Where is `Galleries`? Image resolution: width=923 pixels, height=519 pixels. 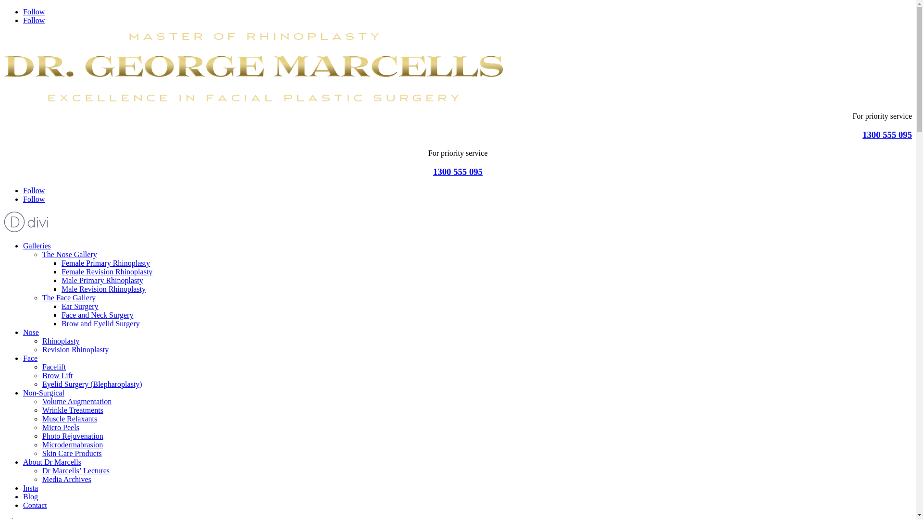
Galleries is located at coordinates (37, 246).